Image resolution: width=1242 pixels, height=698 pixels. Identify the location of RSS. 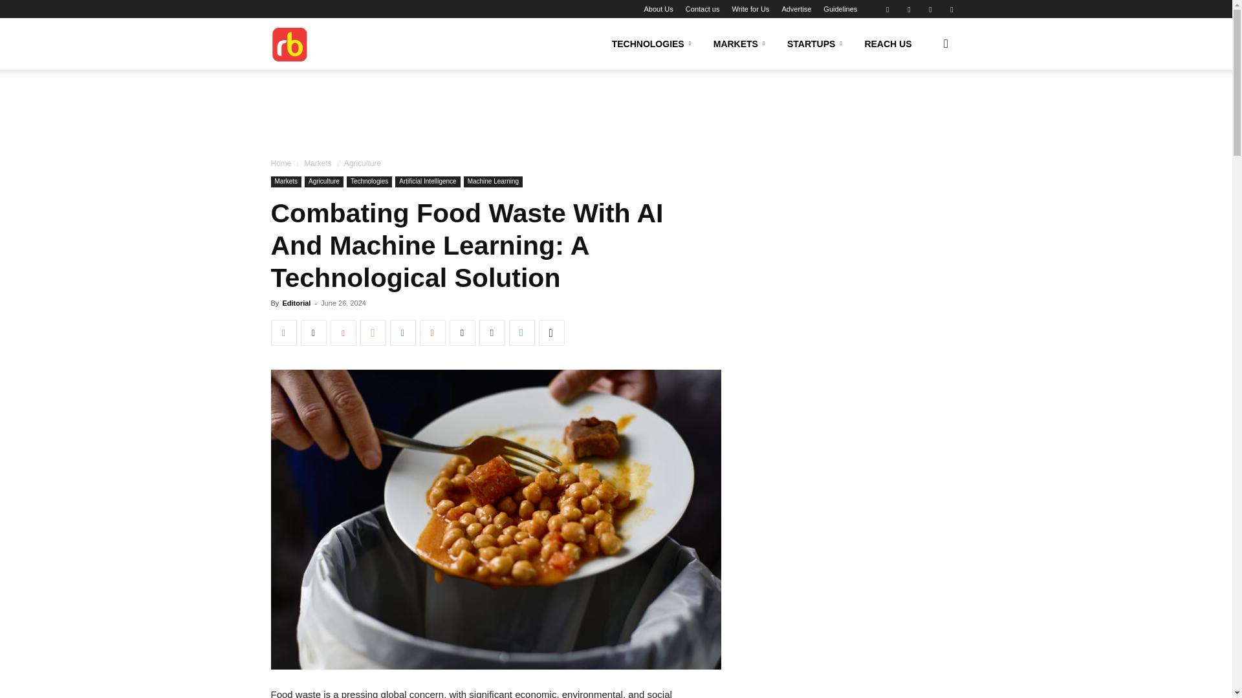
(930, 9).